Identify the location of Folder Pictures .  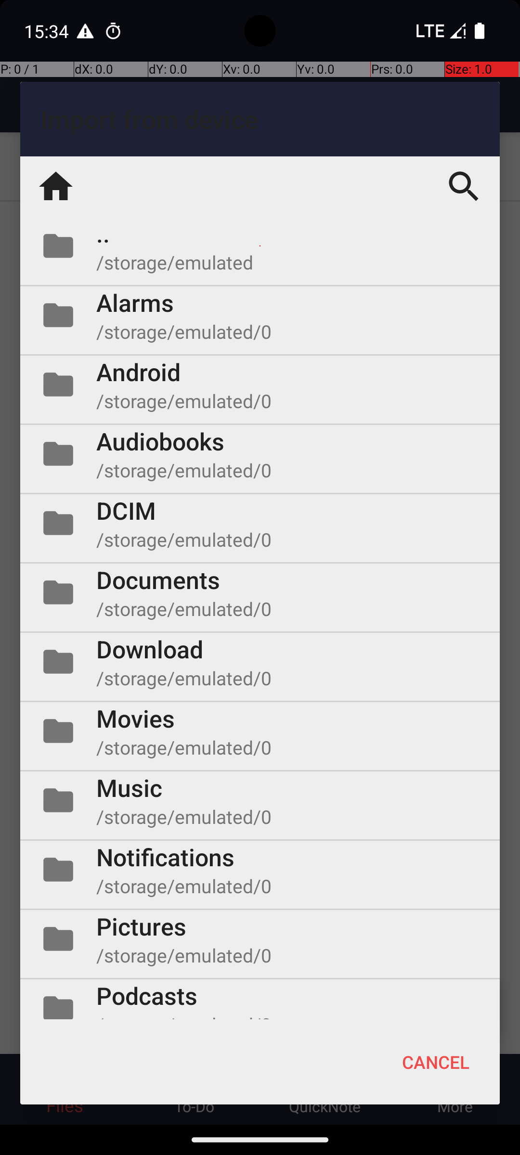
(260, 939).